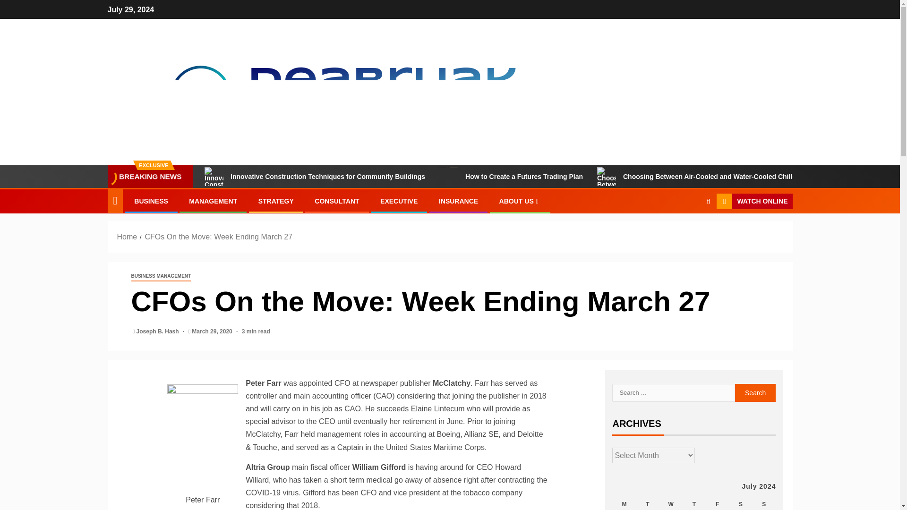 The image size is (907, 510). I want to click on BUSINESS, so click(151, 201).